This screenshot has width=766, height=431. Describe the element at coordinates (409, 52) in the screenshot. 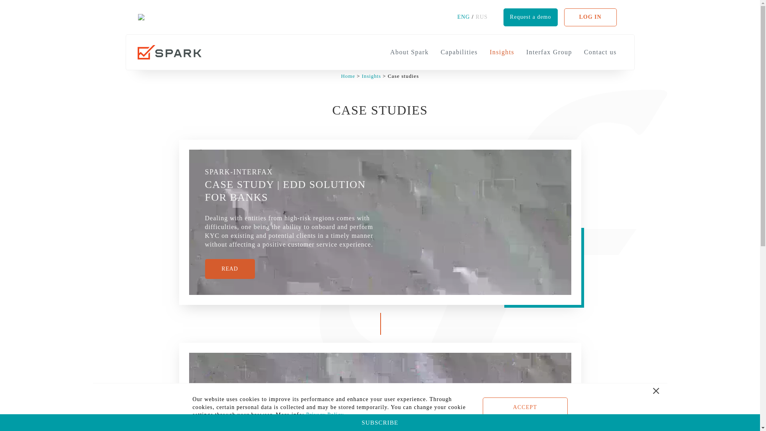

I see `About Spark` at that location.